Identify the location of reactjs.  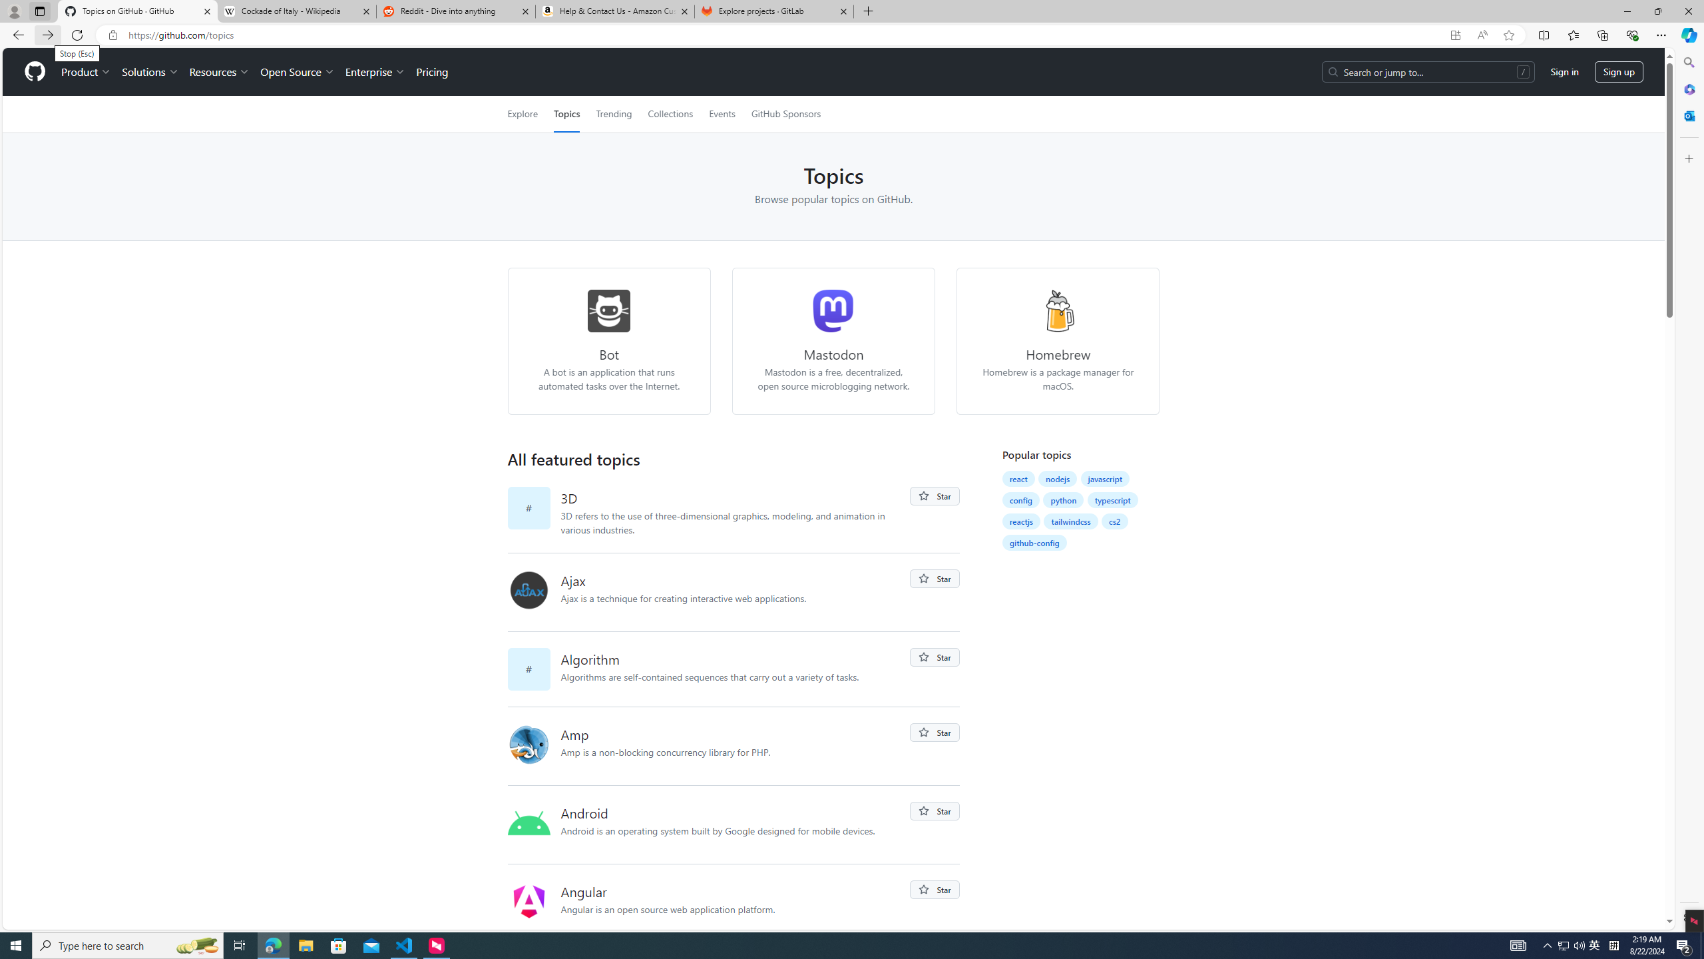
(1021, 521).